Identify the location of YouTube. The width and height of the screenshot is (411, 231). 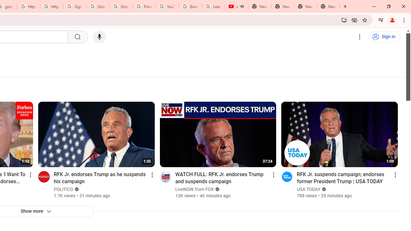
(167, 6).